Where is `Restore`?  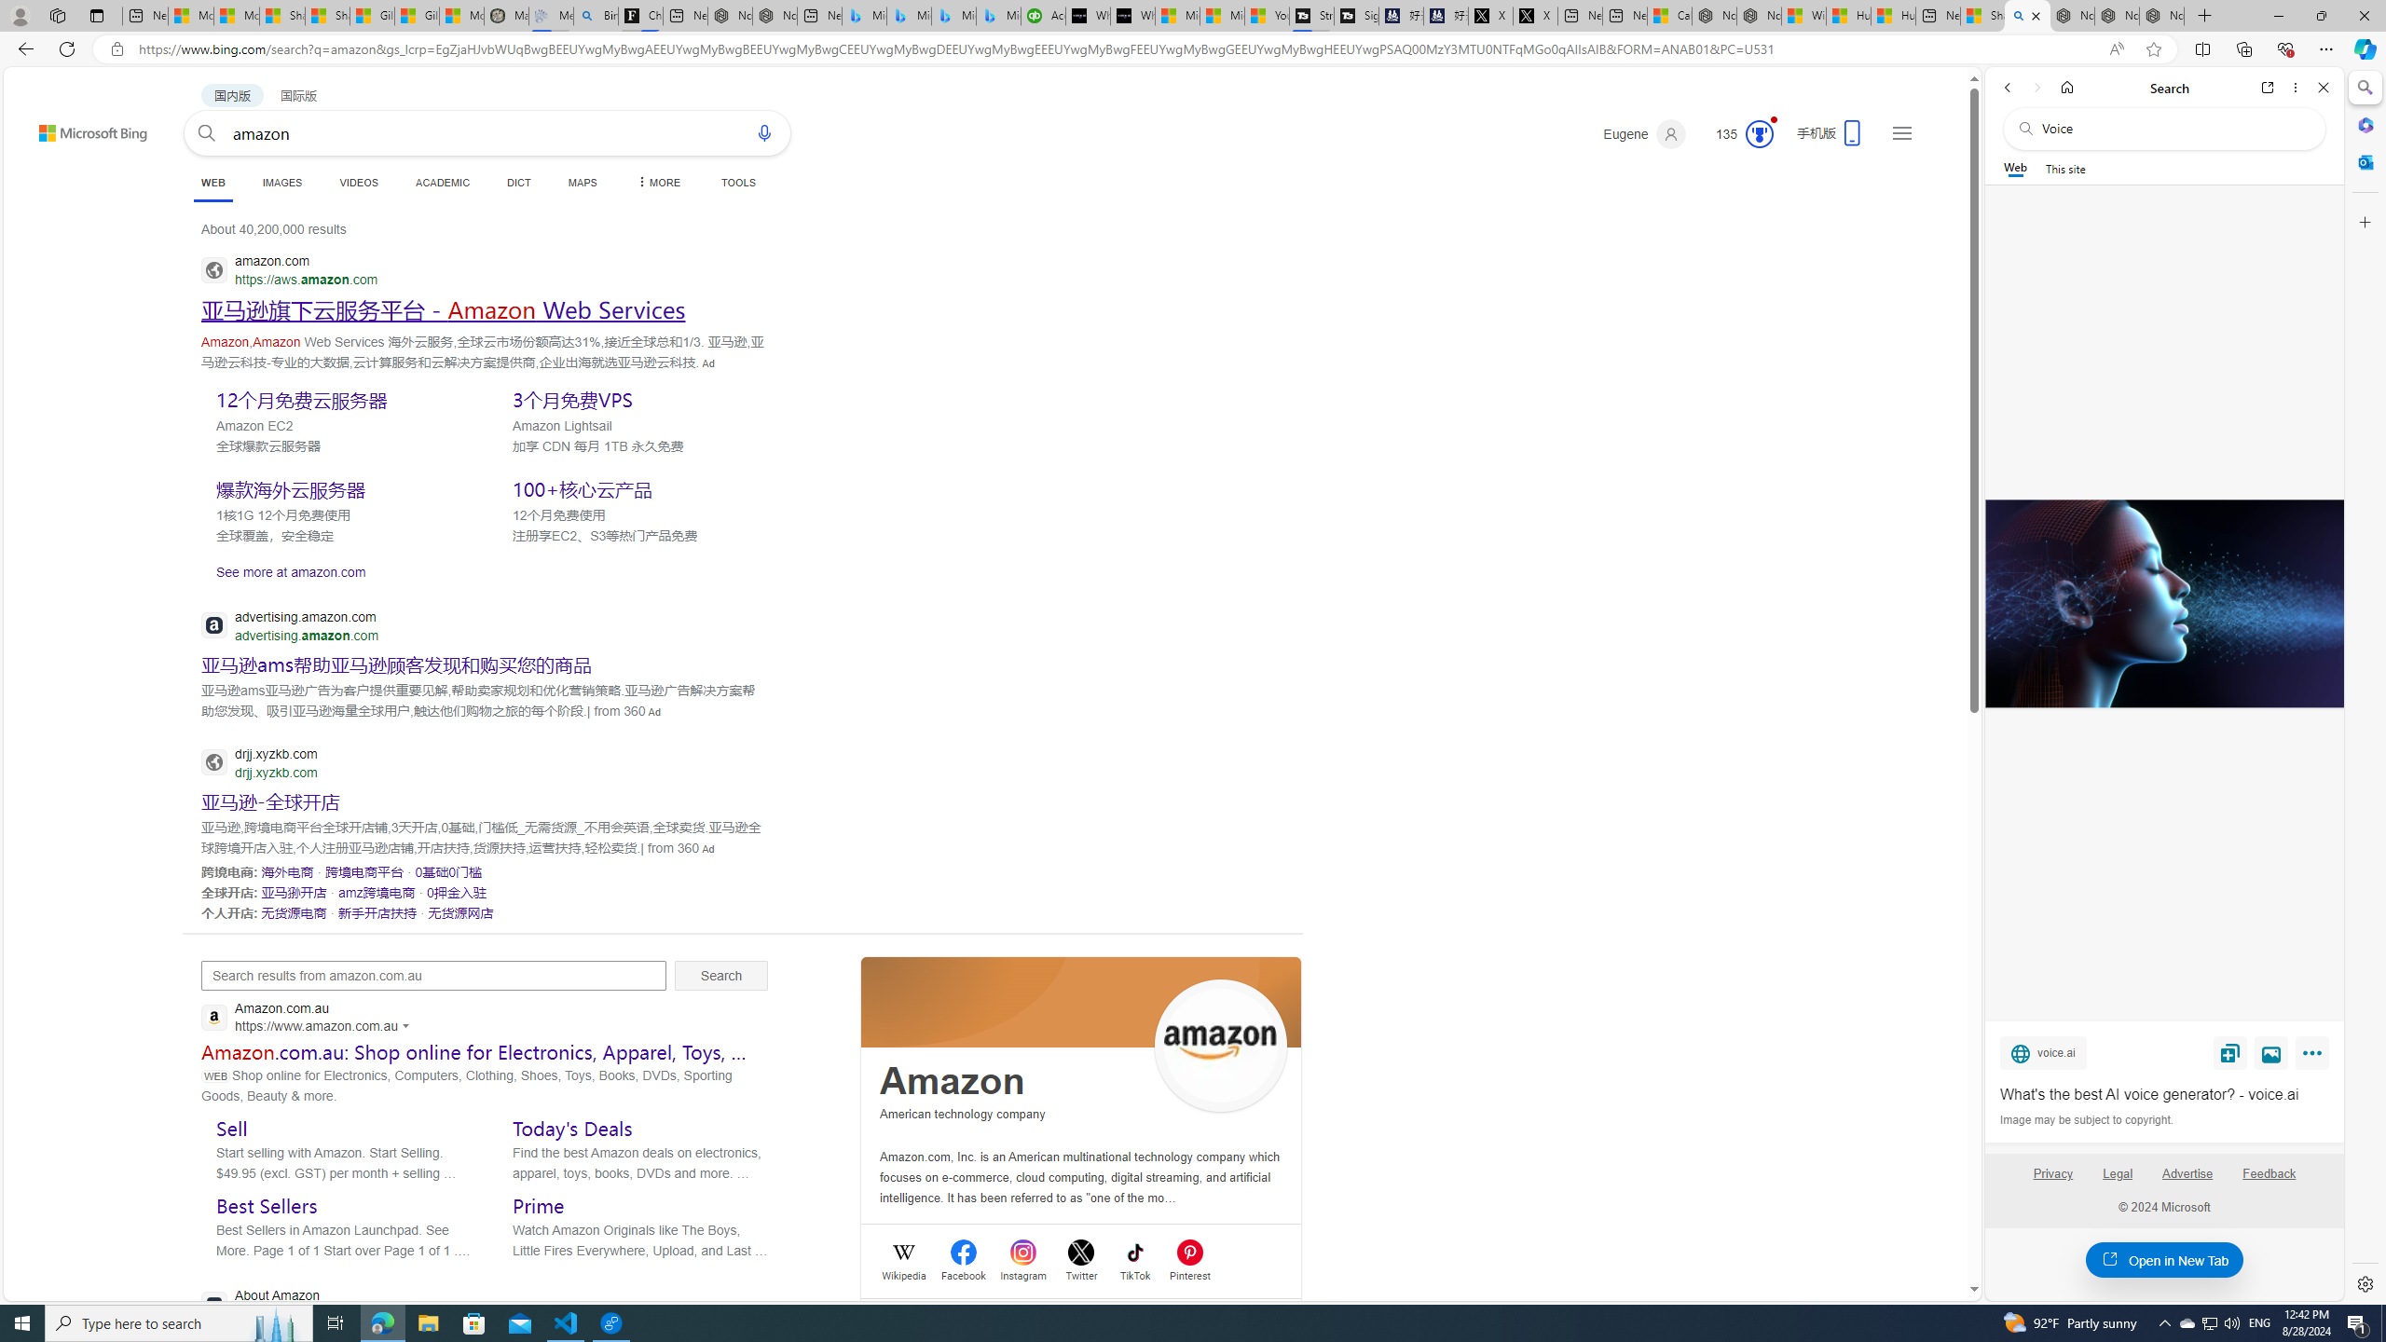
Restore is located at coordinates (2321, 16).